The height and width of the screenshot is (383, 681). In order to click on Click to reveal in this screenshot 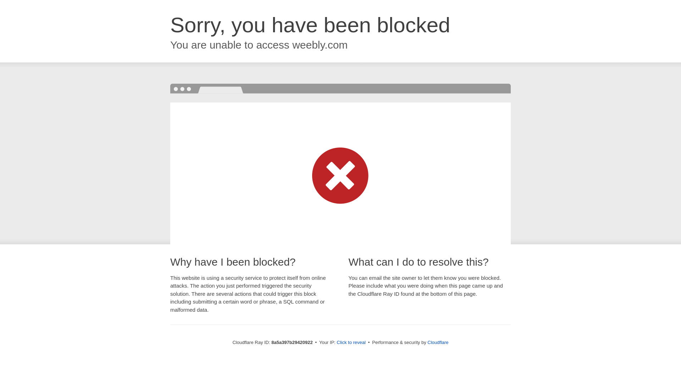, I will do `click(351, 343)`.